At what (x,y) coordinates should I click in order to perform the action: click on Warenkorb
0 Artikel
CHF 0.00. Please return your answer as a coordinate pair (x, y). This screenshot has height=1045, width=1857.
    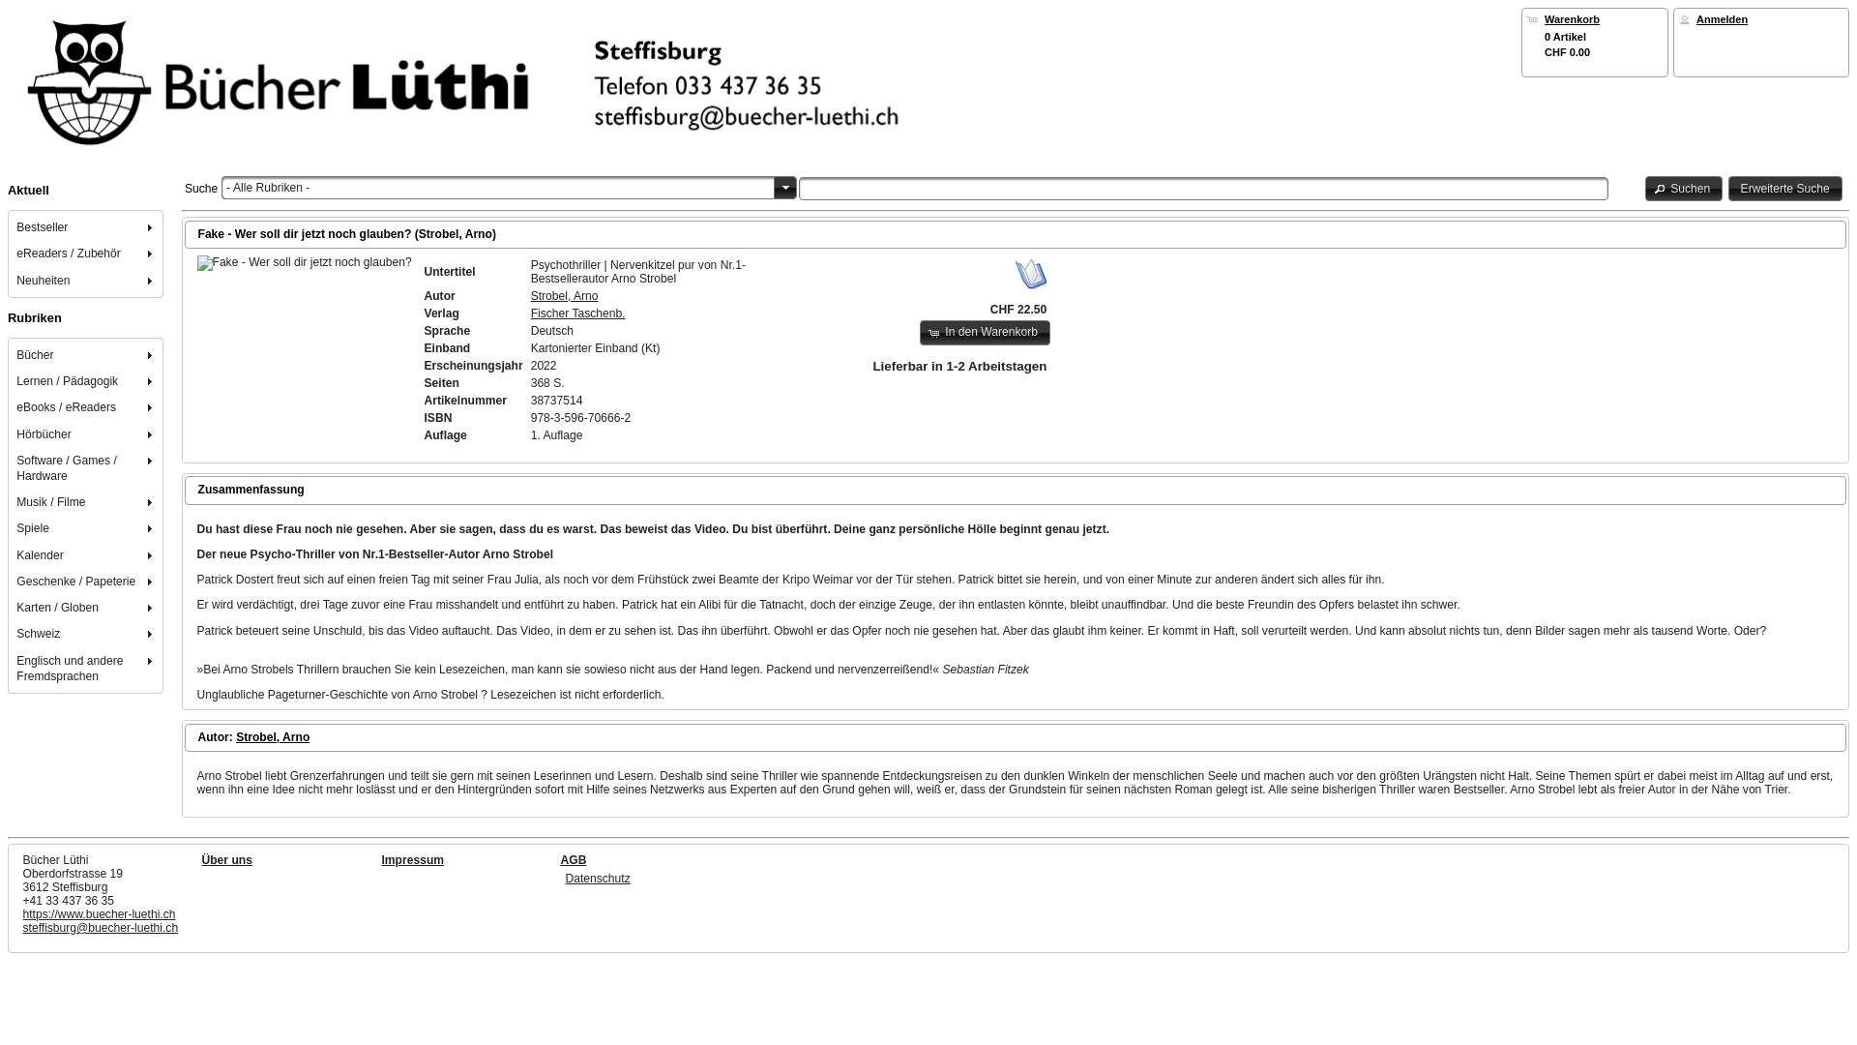
    Looking at the image, I should click on (1595, 35).